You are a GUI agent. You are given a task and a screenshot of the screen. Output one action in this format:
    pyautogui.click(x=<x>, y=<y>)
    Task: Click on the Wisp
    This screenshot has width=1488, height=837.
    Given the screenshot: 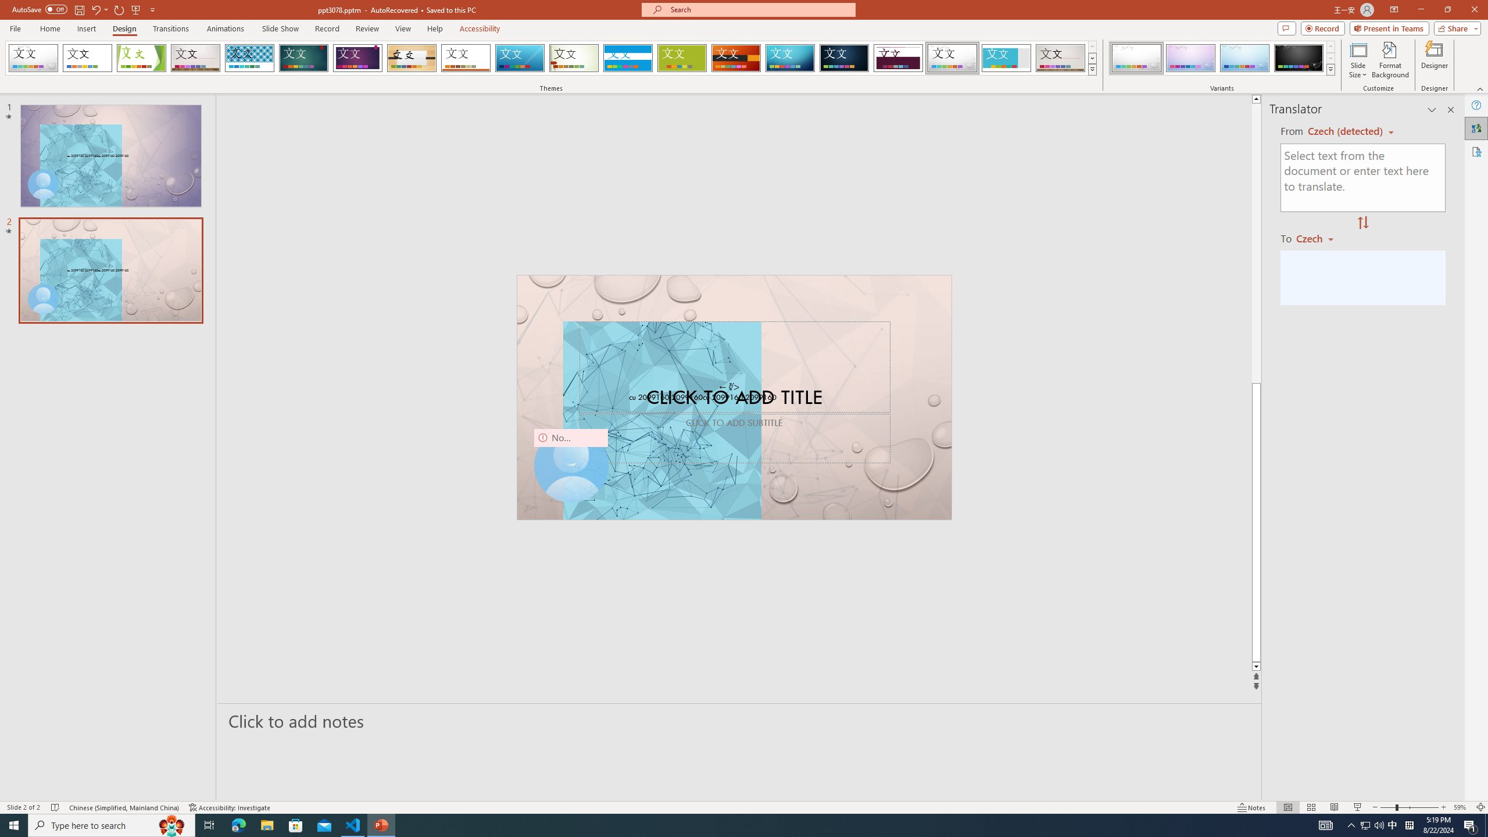 What is the action you would take?
    pyautogui.click(x=574, y=58)
    